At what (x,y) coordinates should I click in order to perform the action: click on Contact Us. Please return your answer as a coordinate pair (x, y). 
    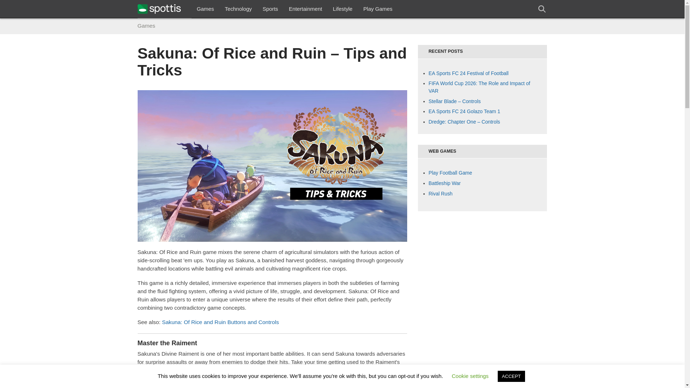
    Looking at the image, I should click on (305, 9).